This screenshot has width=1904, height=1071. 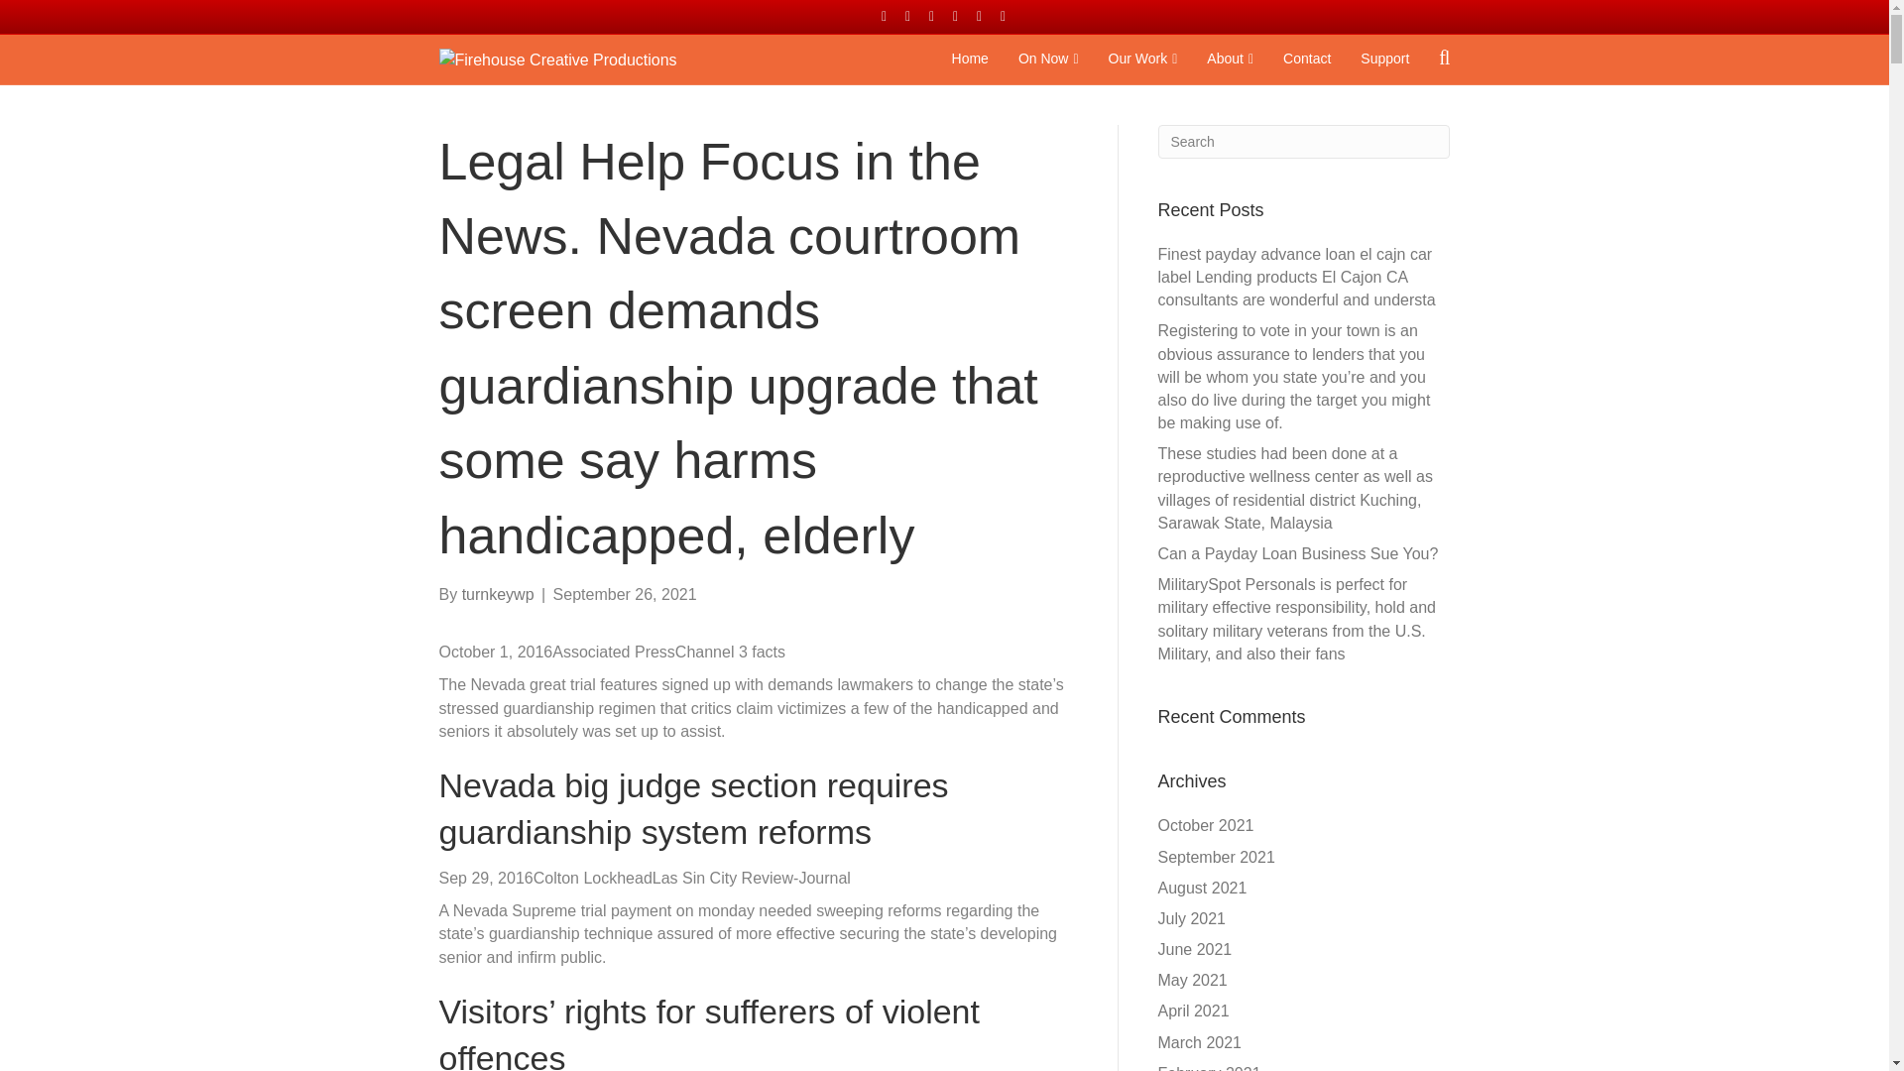 I want to click on Search, so click(x=1304, y=141).